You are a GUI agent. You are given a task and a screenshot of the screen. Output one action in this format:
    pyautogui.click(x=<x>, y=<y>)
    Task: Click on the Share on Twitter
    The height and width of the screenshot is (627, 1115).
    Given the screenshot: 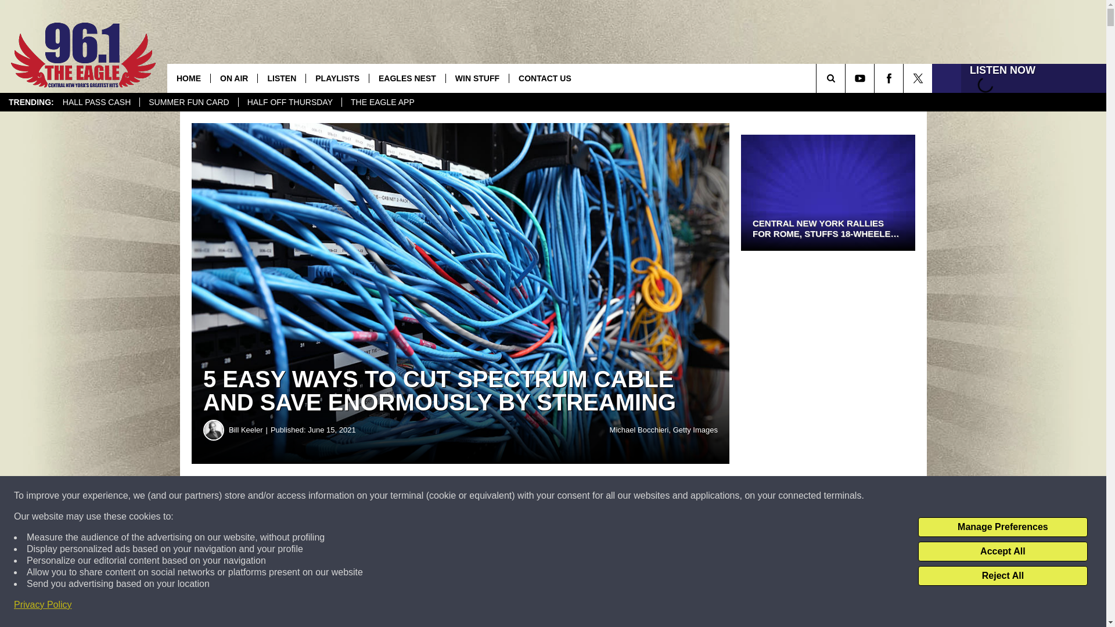 What is the action you would take?
    pyautogui.click(x=568, y=496)
    